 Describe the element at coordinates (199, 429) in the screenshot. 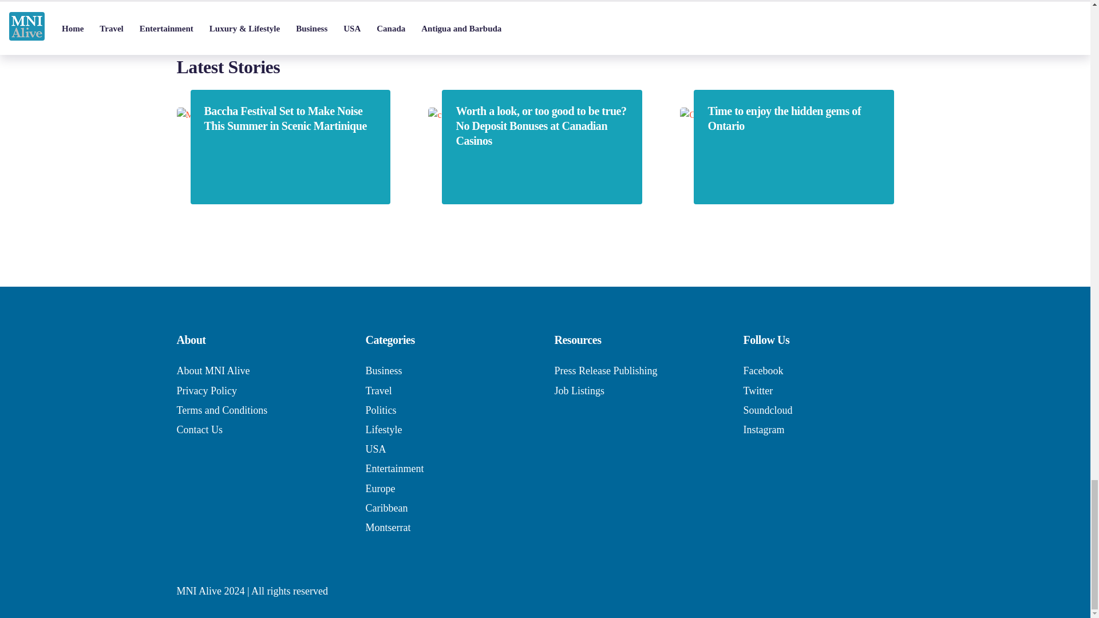

I see `Contact Us` at that location.